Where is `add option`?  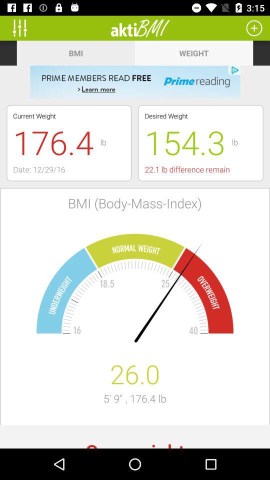
add option is located at coordinates (254, 28).